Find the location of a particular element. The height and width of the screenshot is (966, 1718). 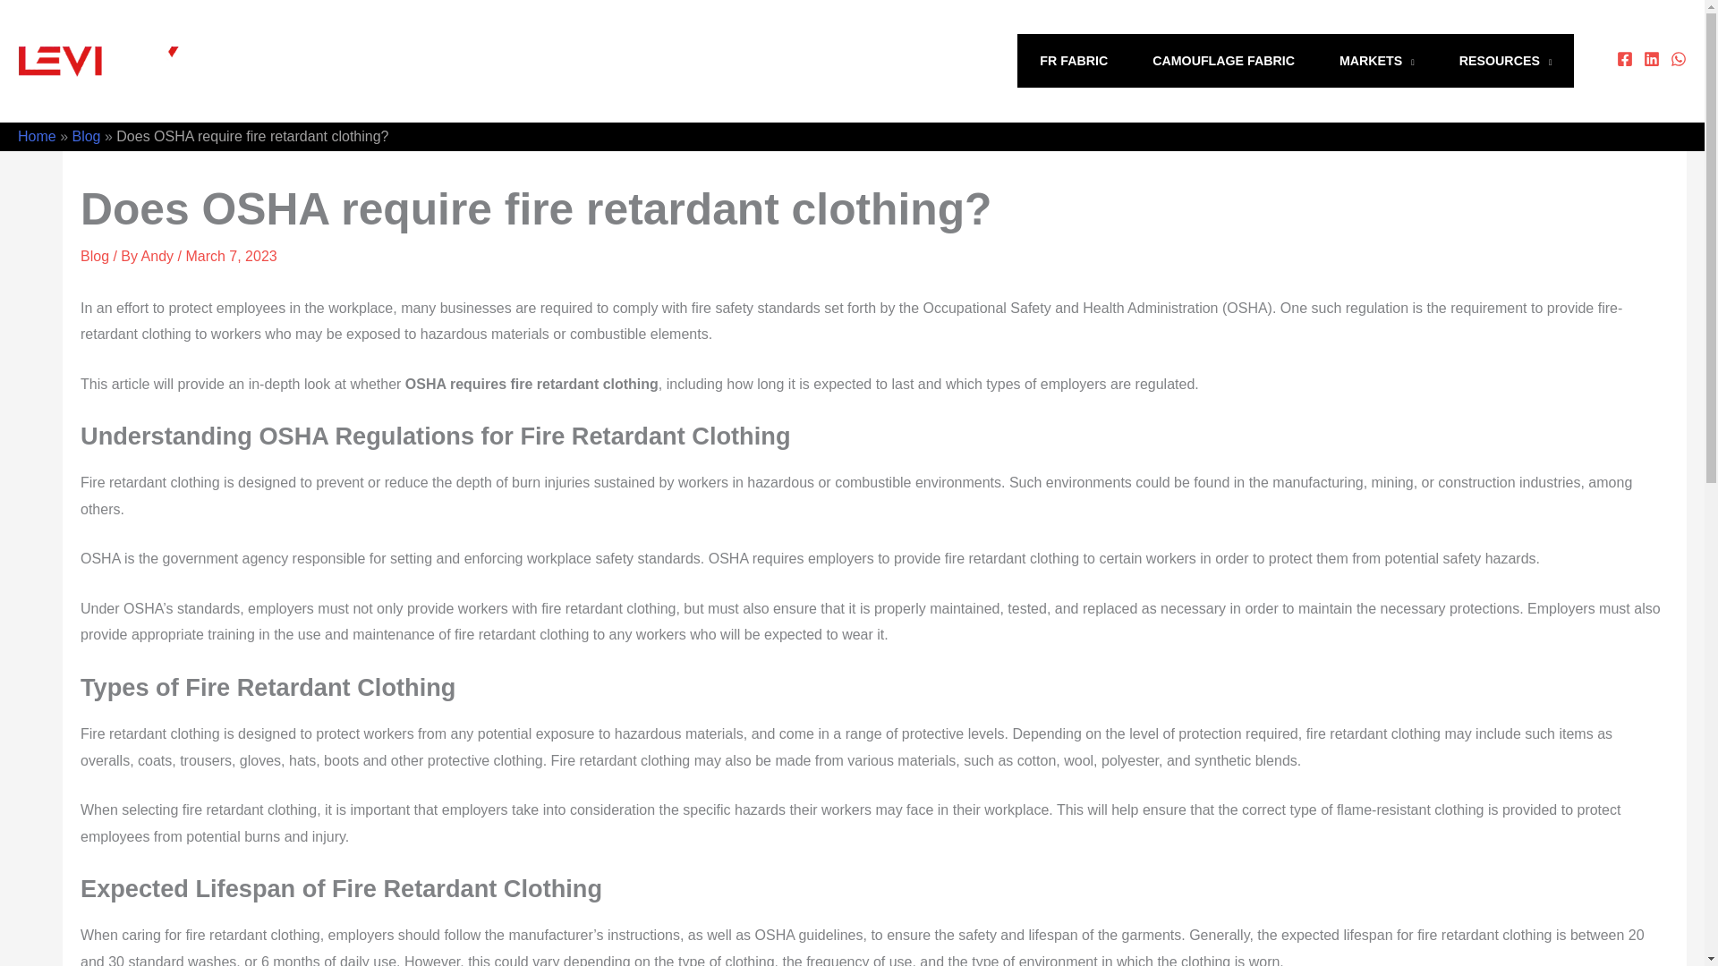

FR FABRIC is located at coordinates (1074, 61).